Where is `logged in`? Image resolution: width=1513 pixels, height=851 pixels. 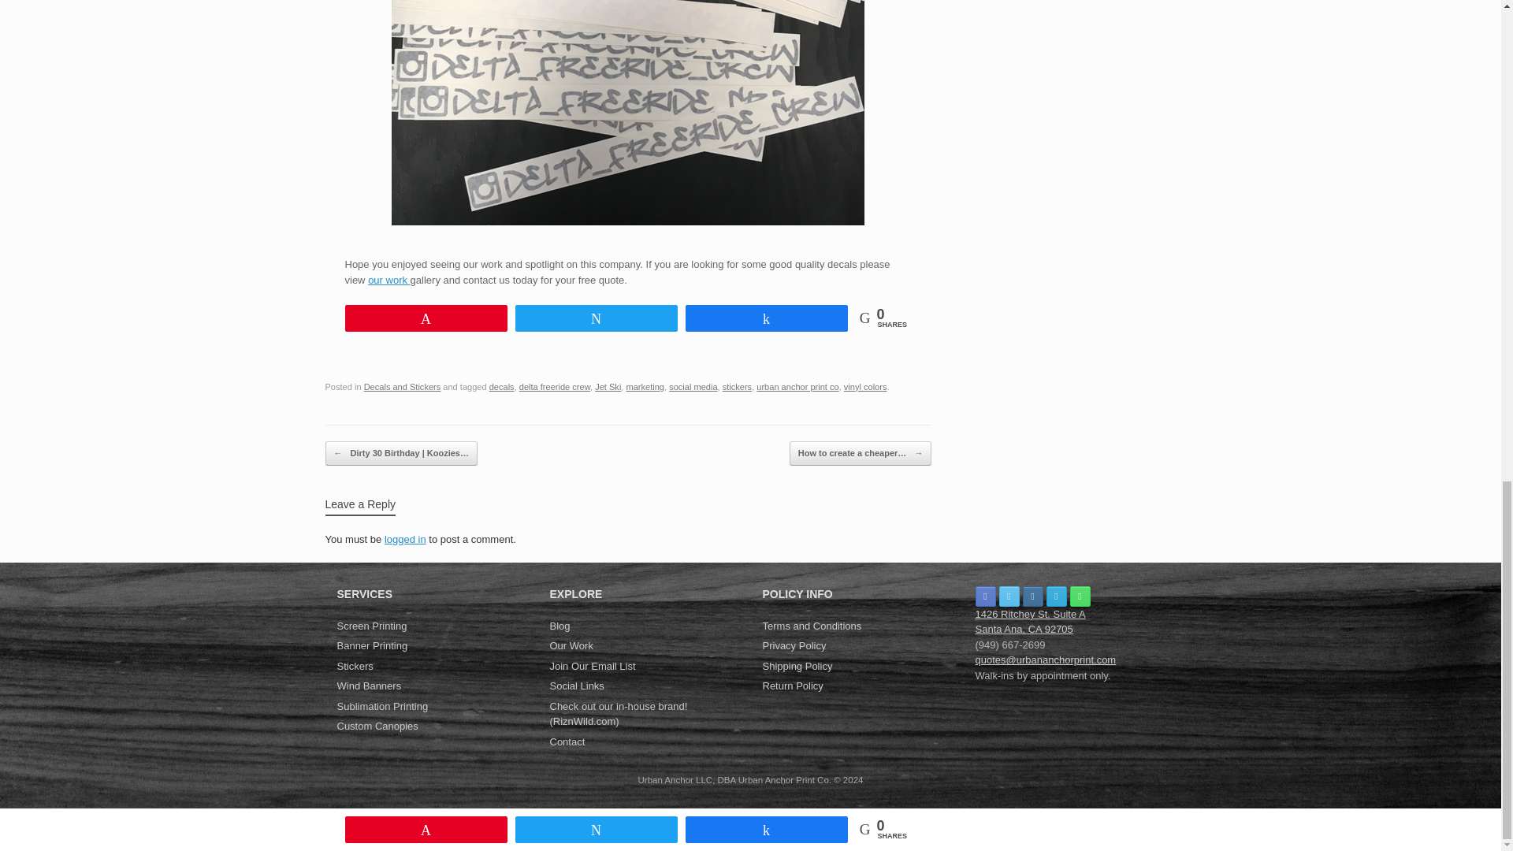 logged in is located at coordinates (405, 539).